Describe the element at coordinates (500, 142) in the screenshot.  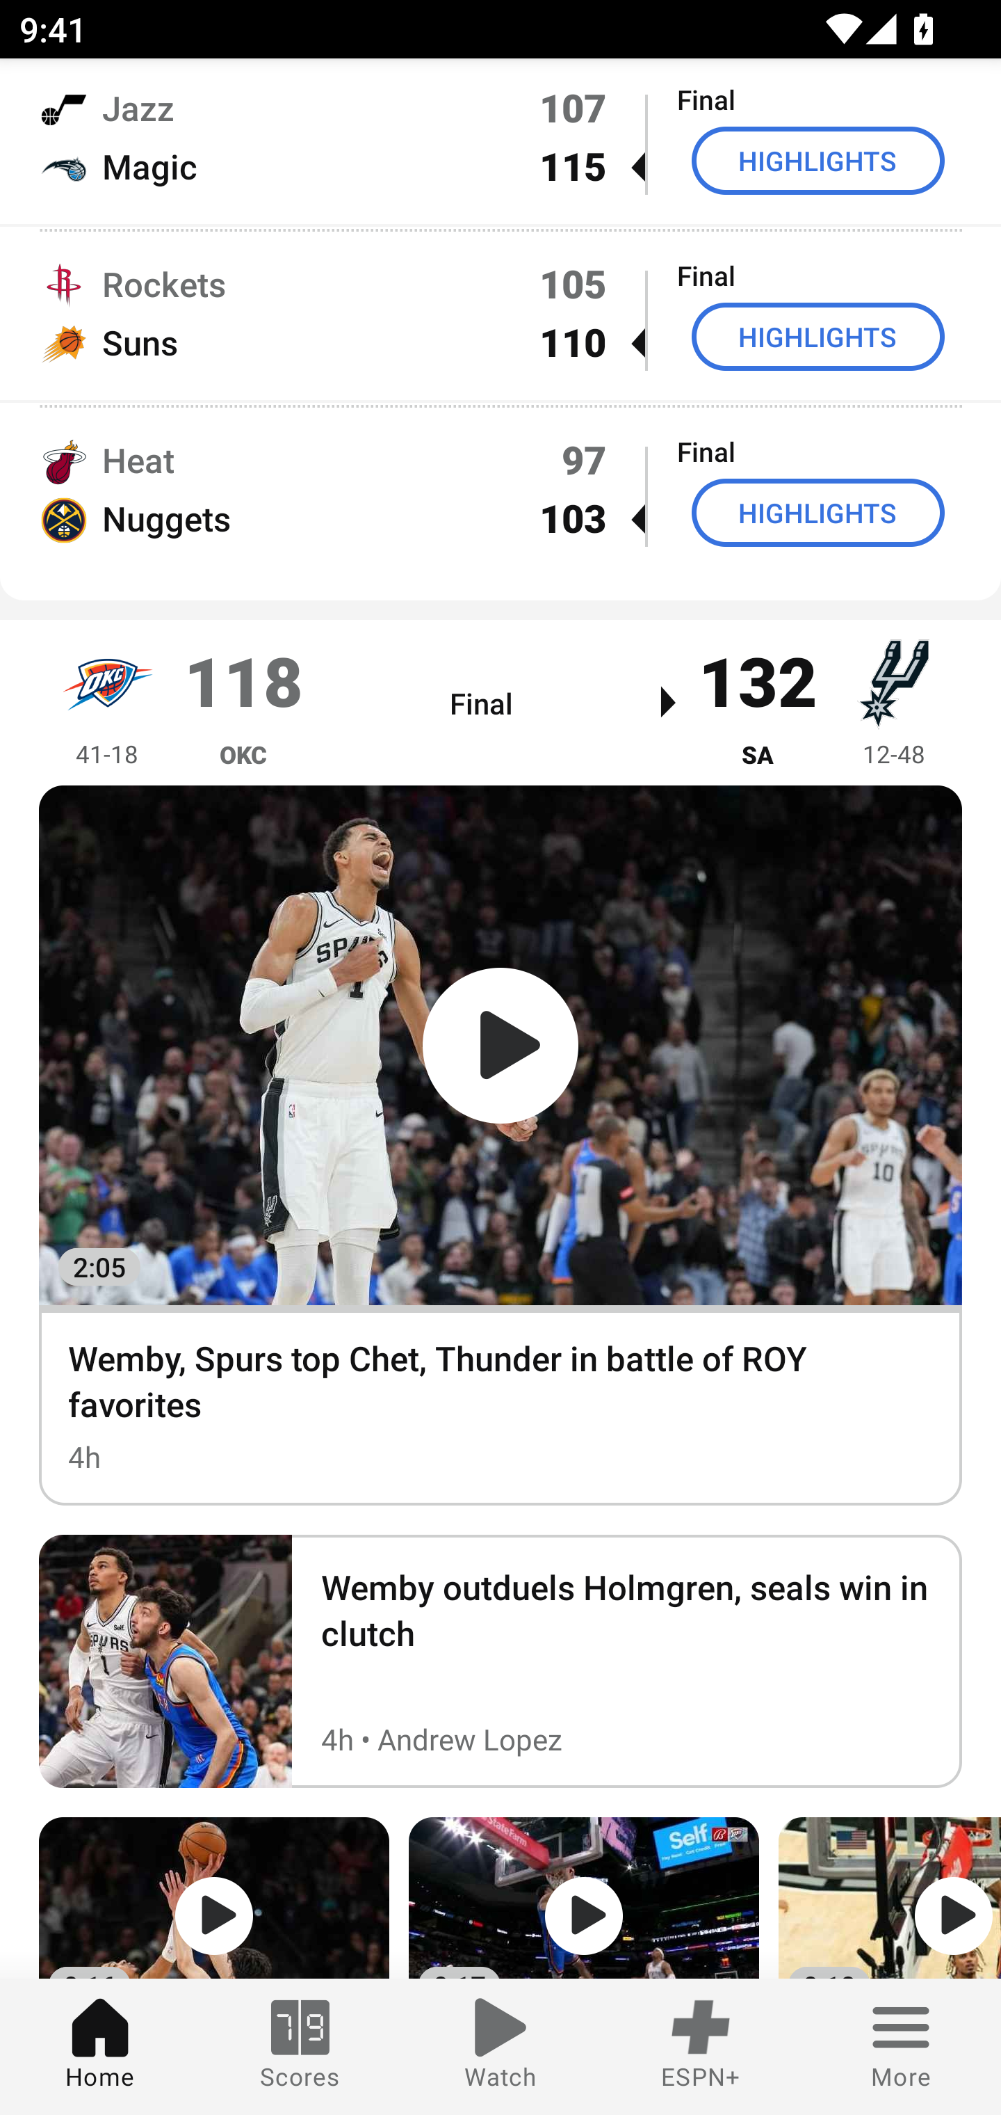
I see `Jazz 107 Final Magic 115  HIGHLIGHTS` at that location.